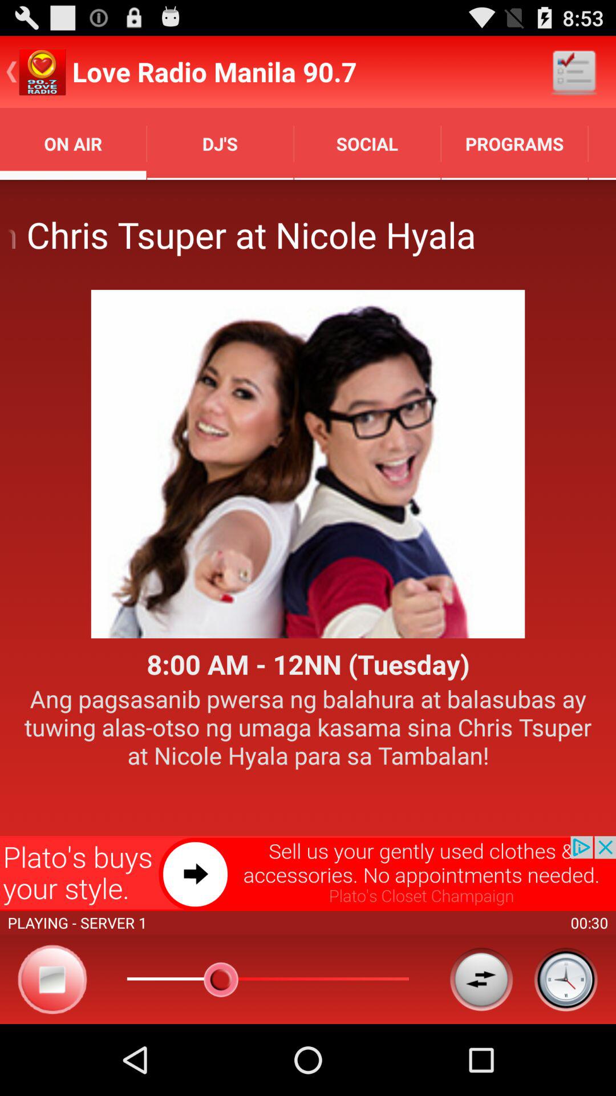 The height and width of the screenshot is (1096, 616). Describe the element at coordinates (481, 979) in the screenshot. I see `select options` at that location.